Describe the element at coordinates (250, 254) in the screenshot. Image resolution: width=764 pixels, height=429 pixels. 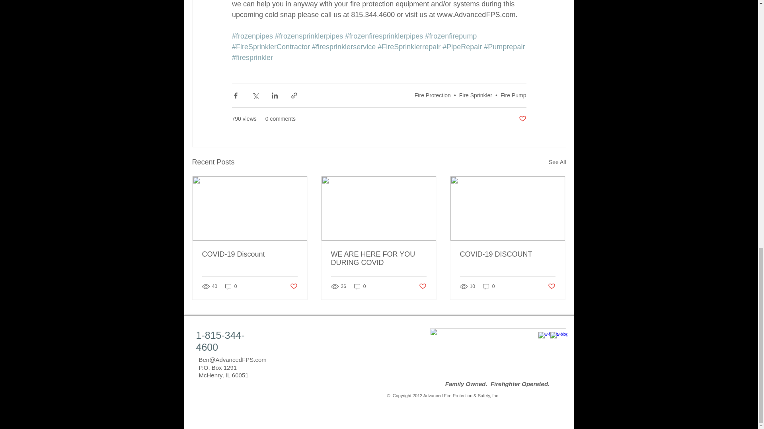
I see `COVID-19 Discount` at that location.